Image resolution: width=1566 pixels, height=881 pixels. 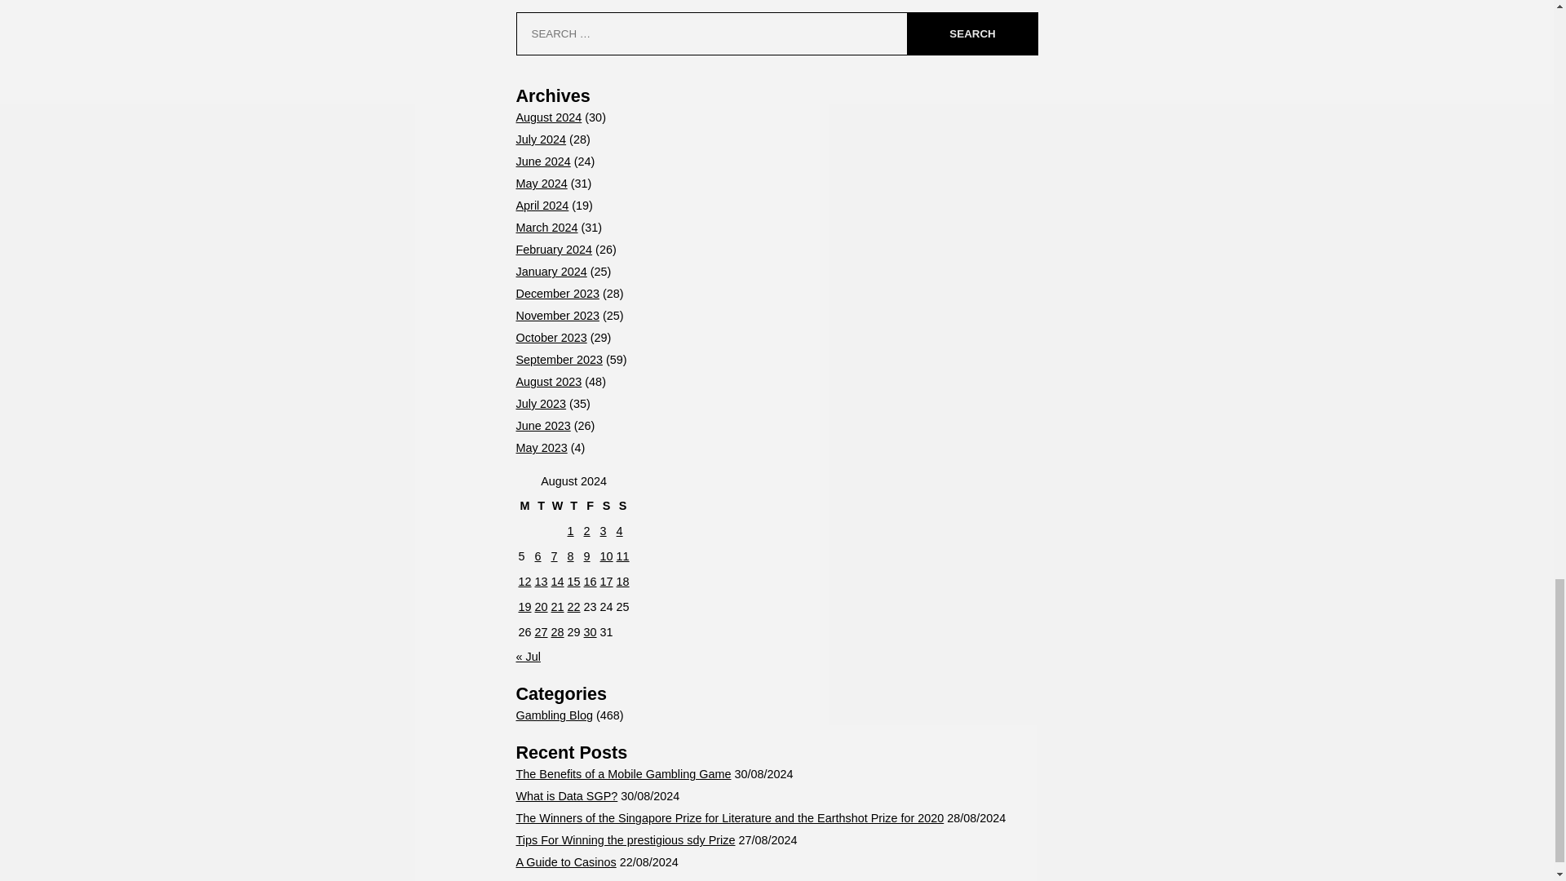 What do you see at coordinates (971, 34) in the screenshot?
I see `Search` at bounding box center [971, 34].